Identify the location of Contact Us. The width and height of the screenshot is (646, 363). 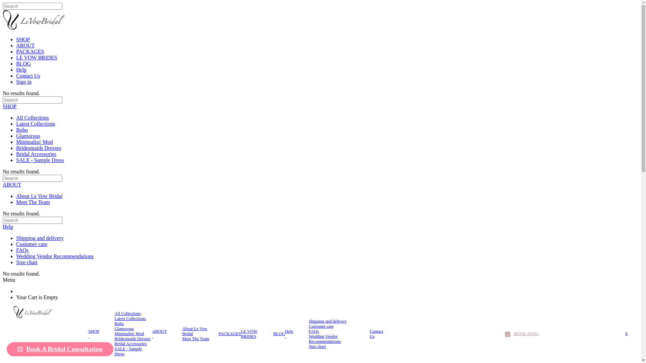
(28, 76).